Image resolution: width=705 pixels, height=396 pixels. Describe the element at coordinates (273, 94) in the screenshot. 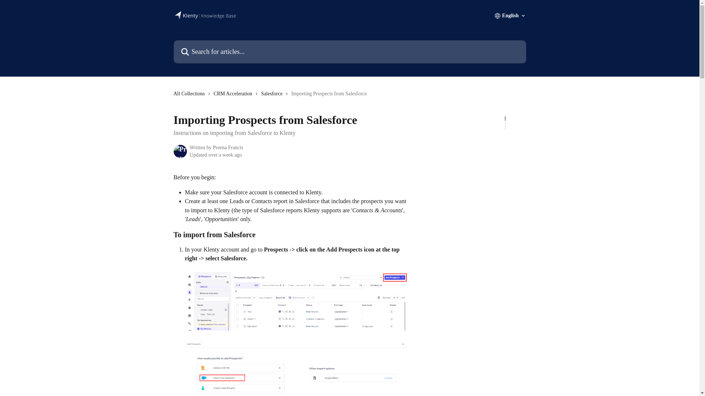

I see `Salesforce` at that location.